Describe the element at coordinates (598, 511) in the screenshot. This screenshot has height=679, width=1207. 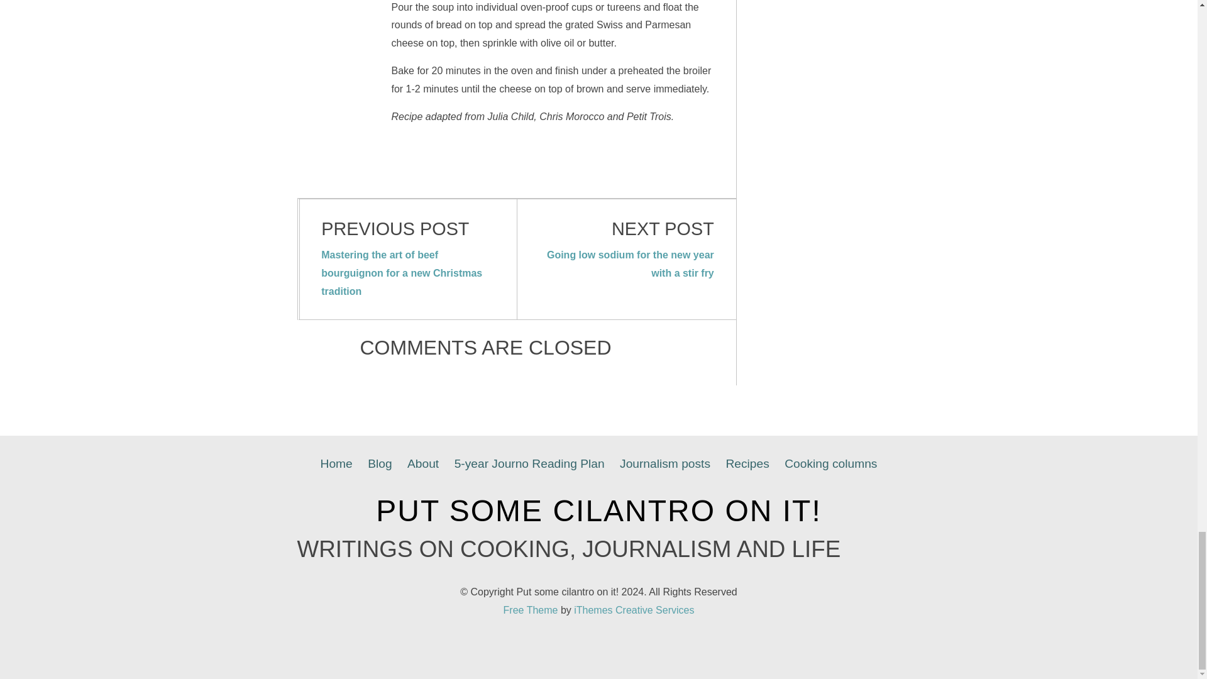
I see `Put some cilantro on it!` at that location.